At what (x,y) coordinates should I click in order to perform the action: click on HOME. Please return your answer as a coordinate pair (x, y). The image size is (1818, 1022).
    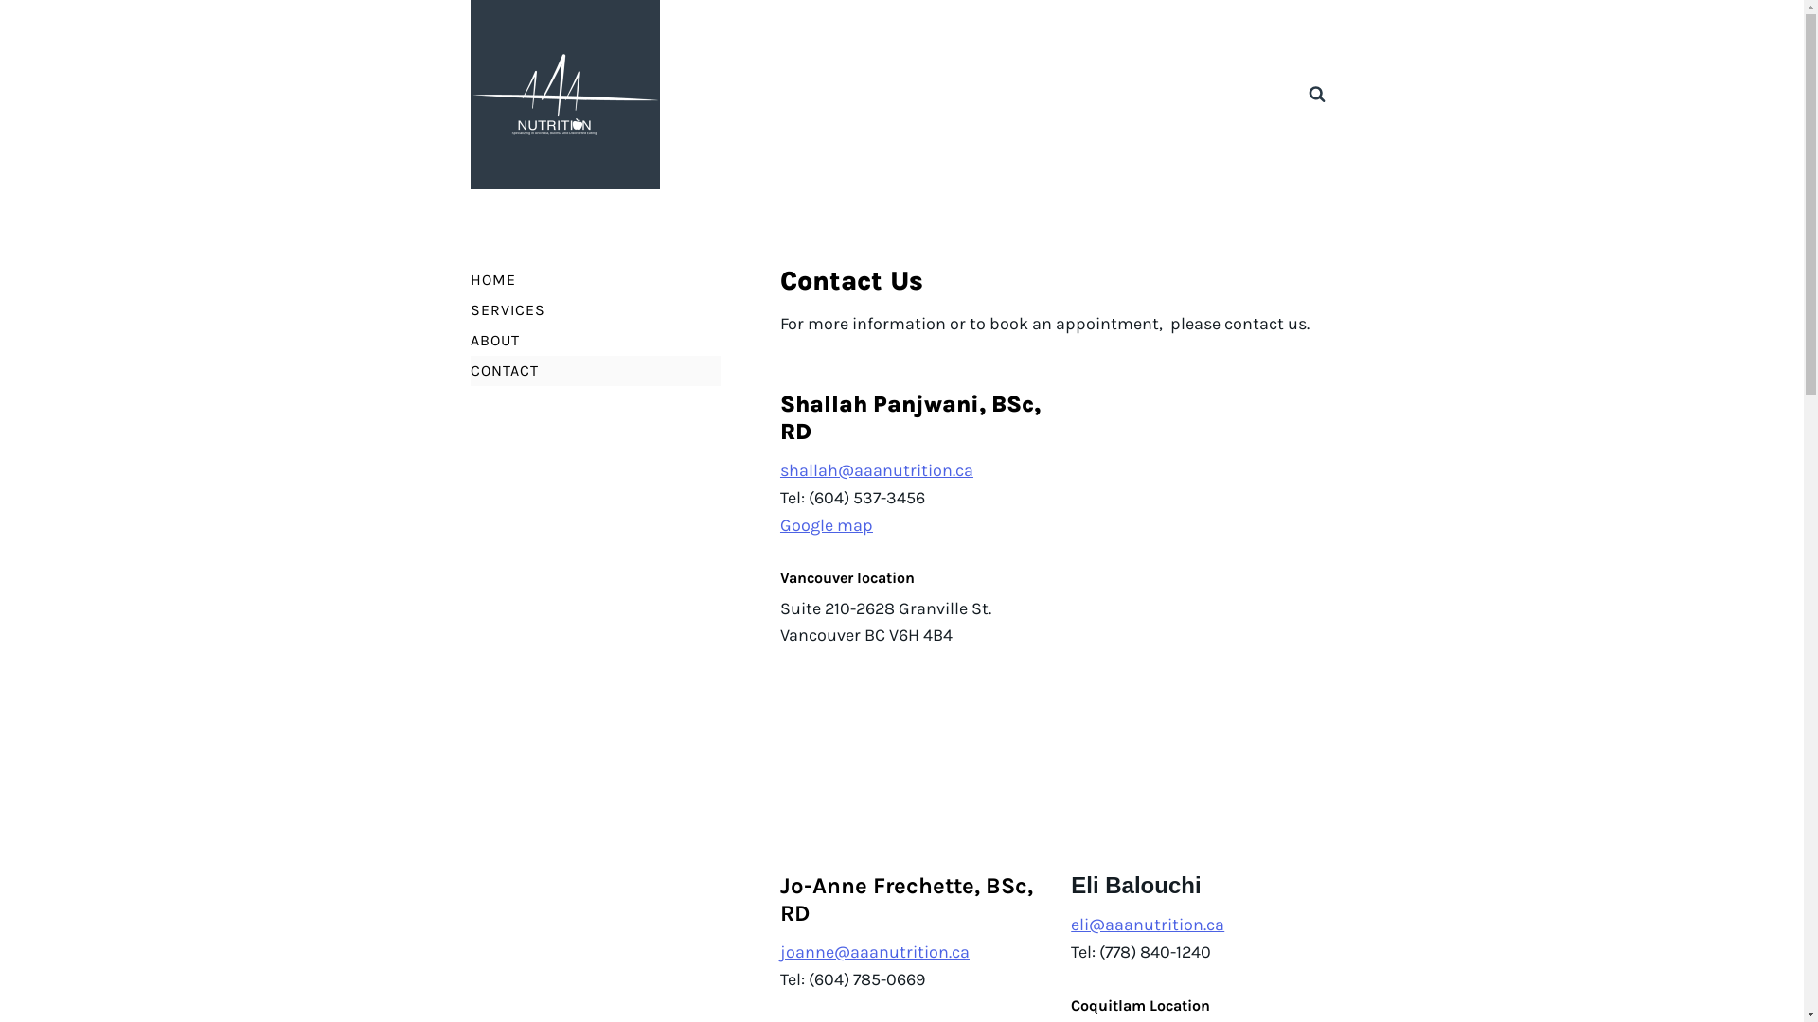
    Looking at the image, I should click on (595, 280).